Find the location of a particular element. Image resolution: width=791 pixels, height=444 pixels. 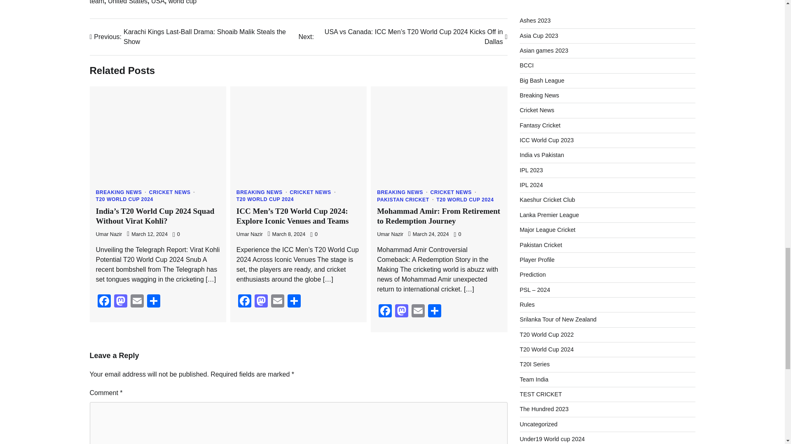

Email is located at coordinates (136, 302).